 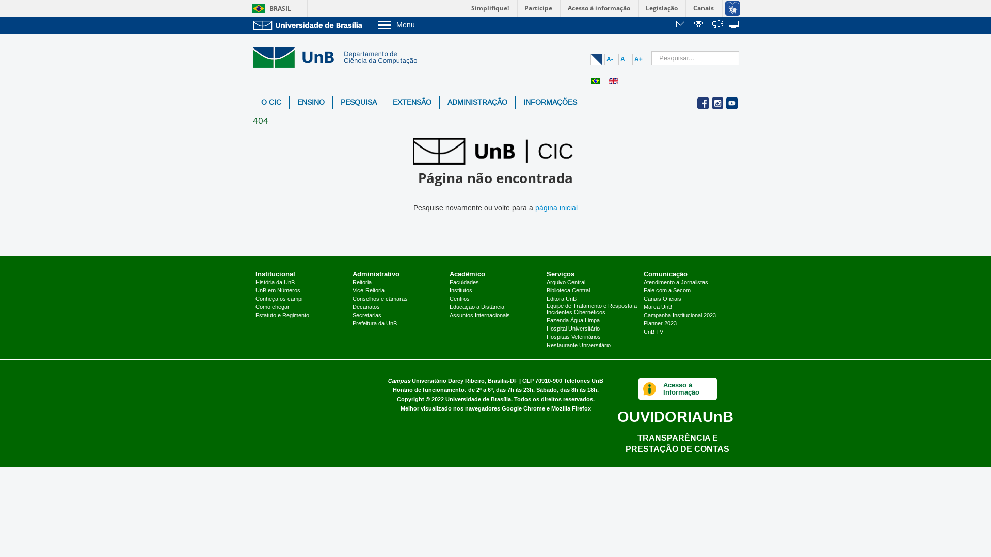 I want to click on Prefeitura da UnB, so click(x=375, y=324).